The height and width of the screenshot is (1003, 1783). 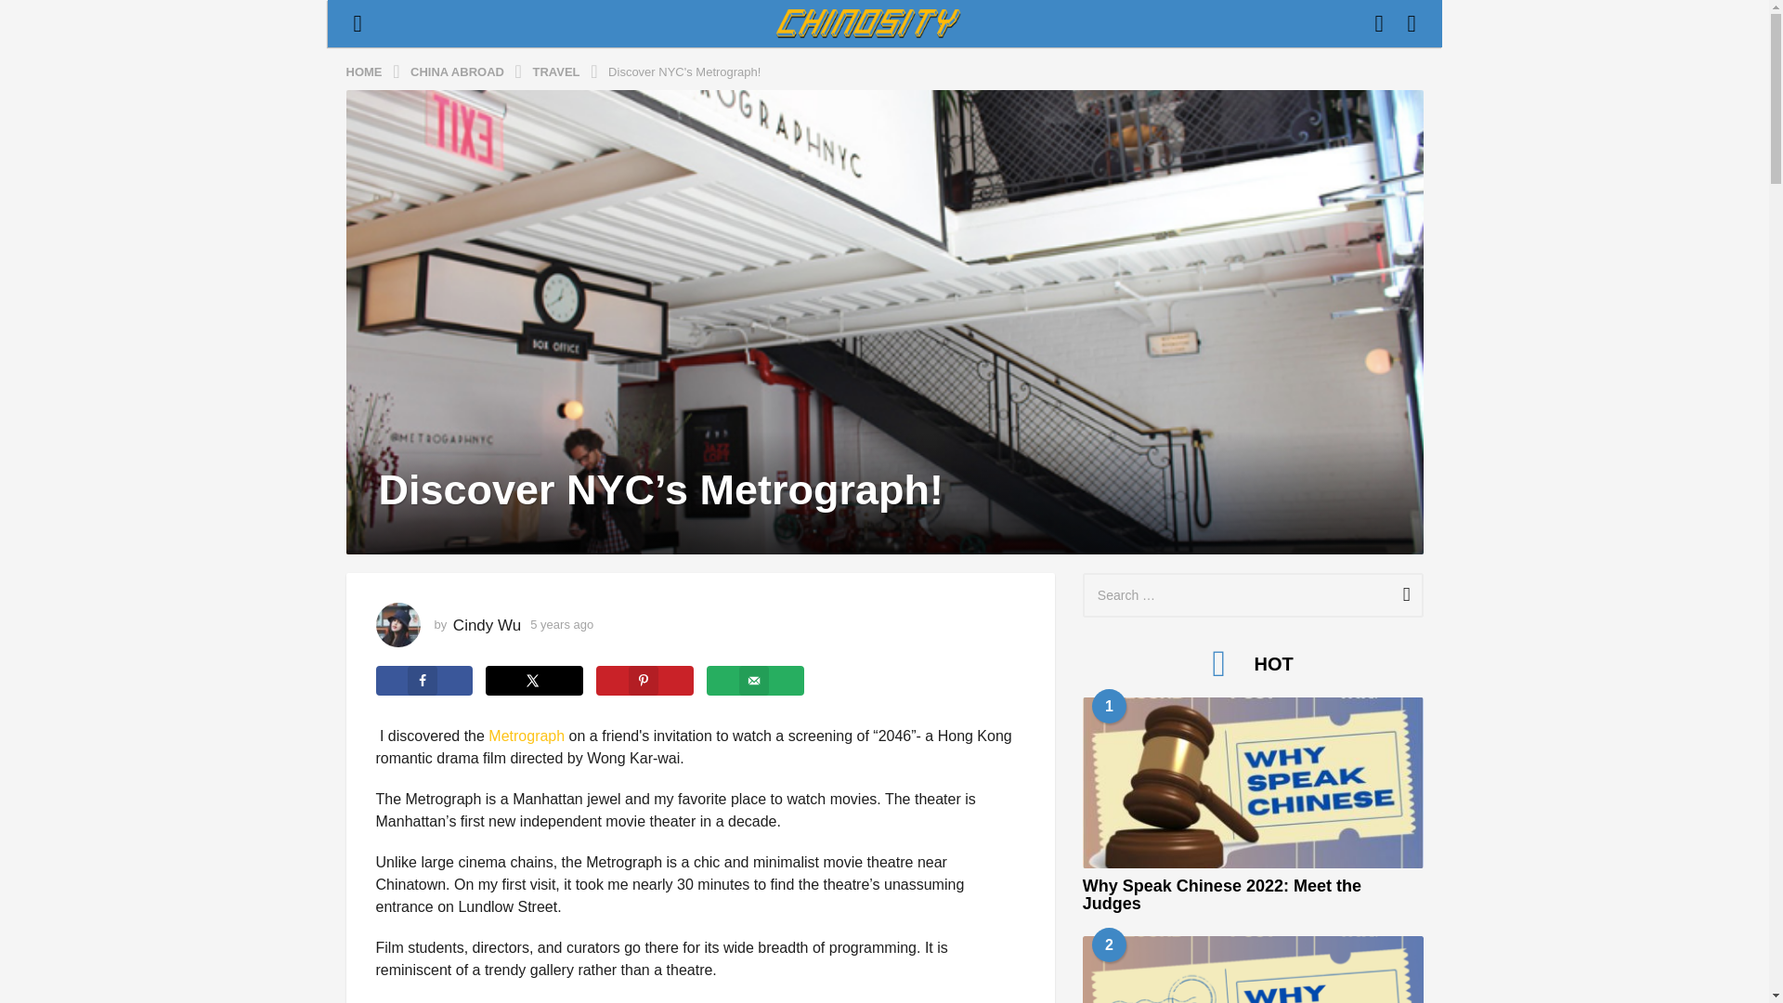 What do you see at coordinates (559, 71) in the screenshot?
I see `TRAVEL` at bounding box center [559, 71].